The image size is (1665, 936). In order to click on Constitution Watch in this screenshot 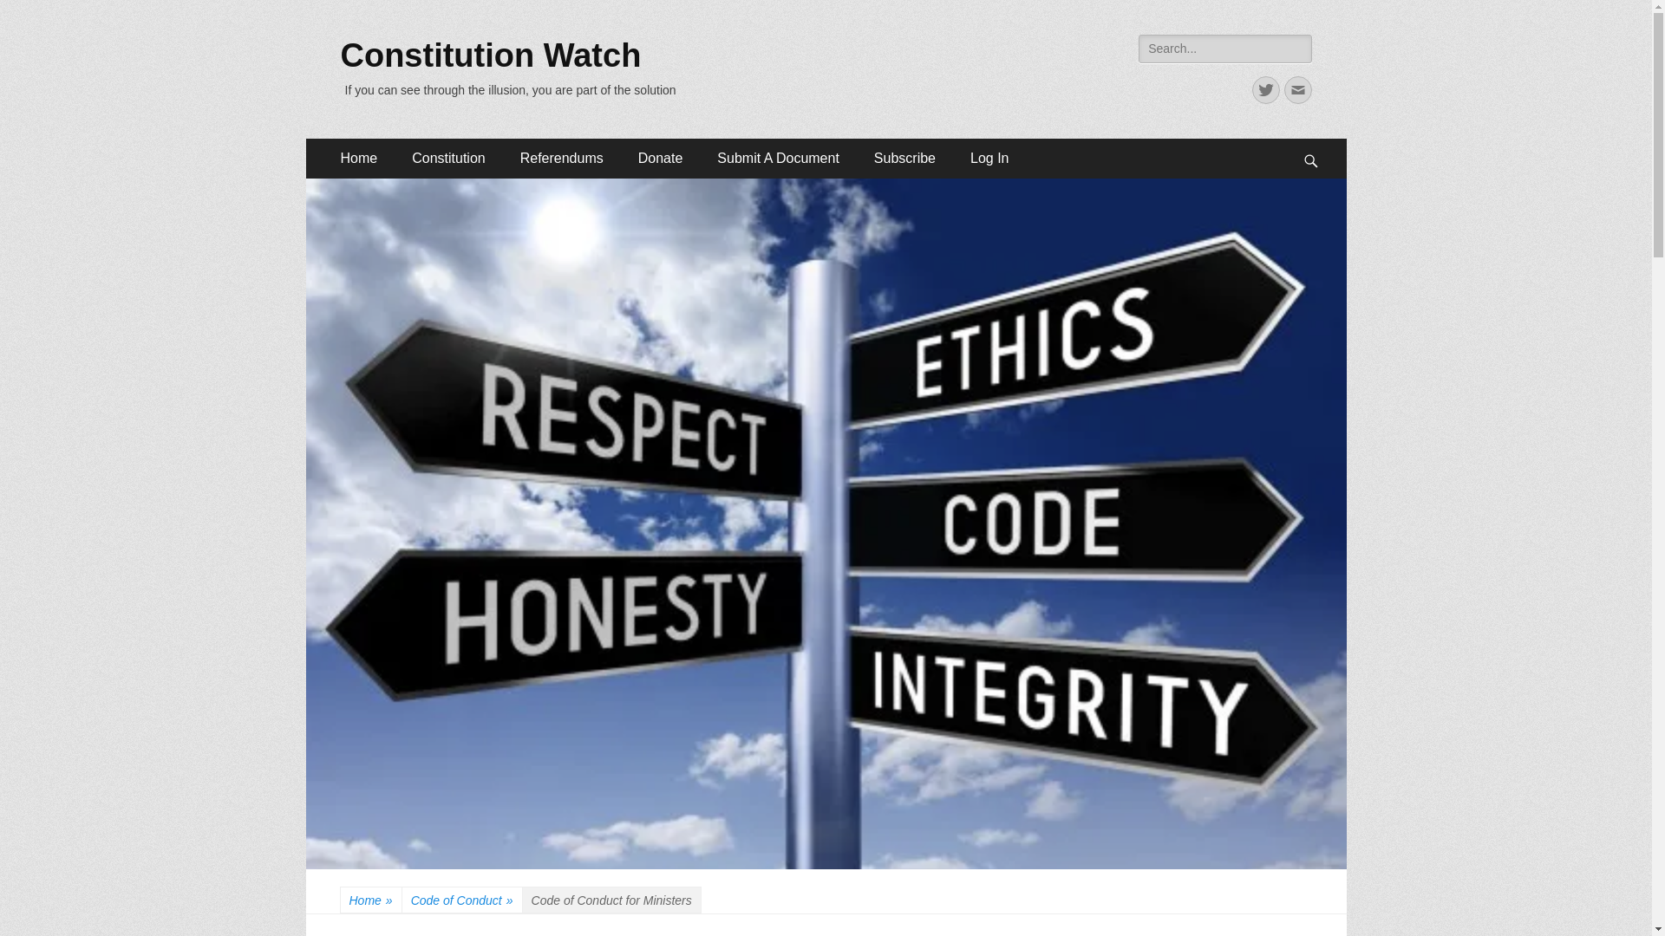, I will do `click(490, 55)`.